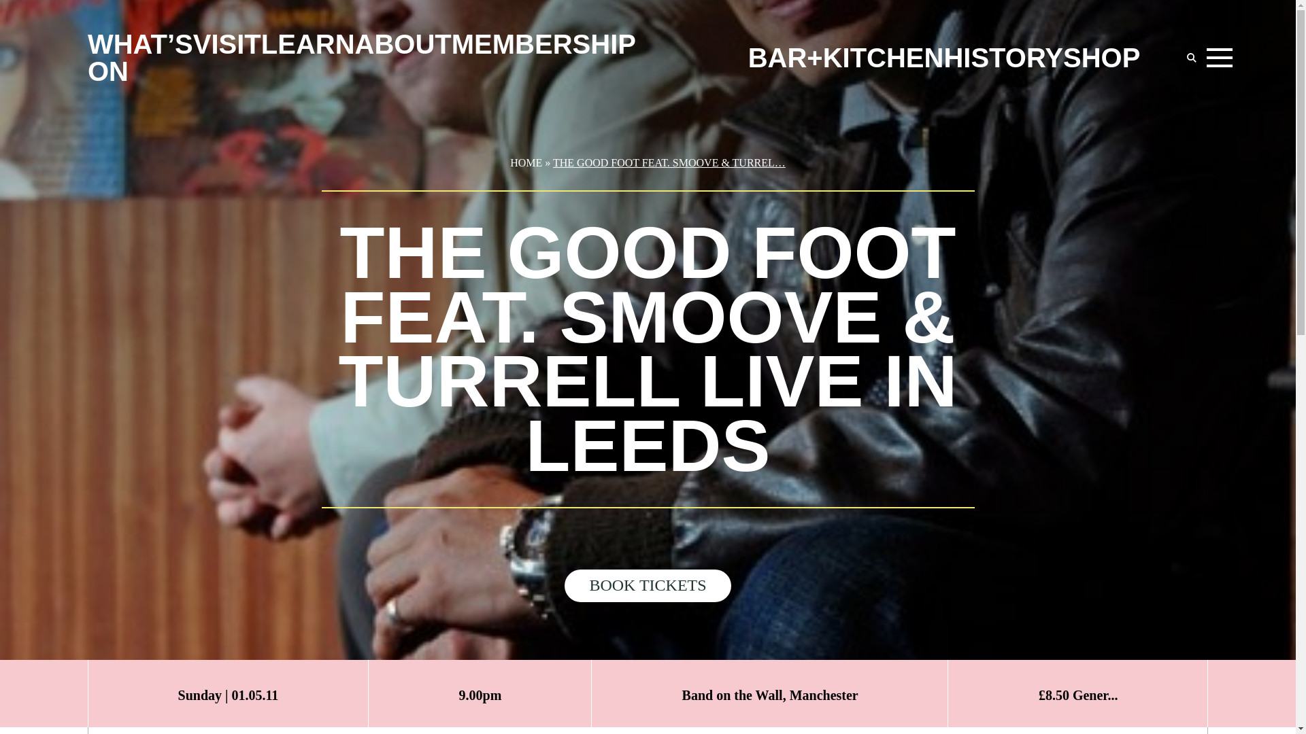  I want to click on VISIT, so click(227, 44).